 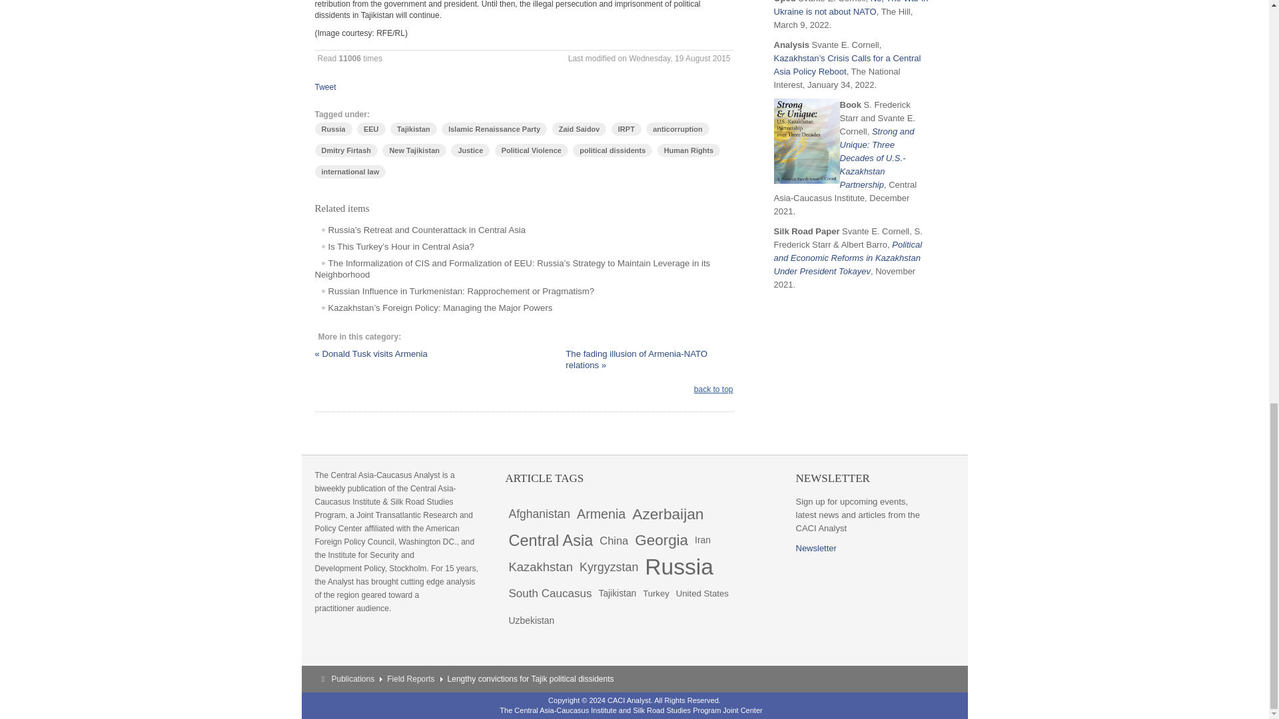 I want to click on anticorruption, so click(x=677, y=129).